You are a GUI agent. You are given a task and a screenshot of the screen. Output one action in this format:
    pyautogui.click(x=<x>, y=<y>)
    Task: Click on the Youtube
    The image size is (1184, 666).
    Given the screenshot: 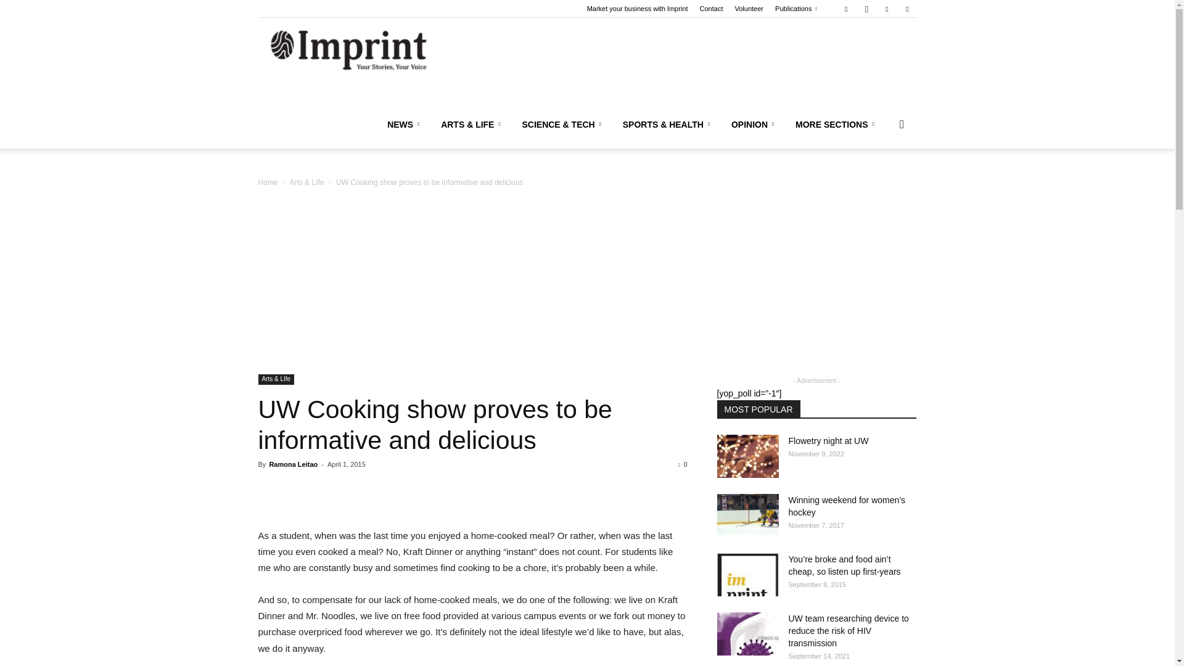 What is the action you would take?
    pyautogui.click(x=906, y=9)
    